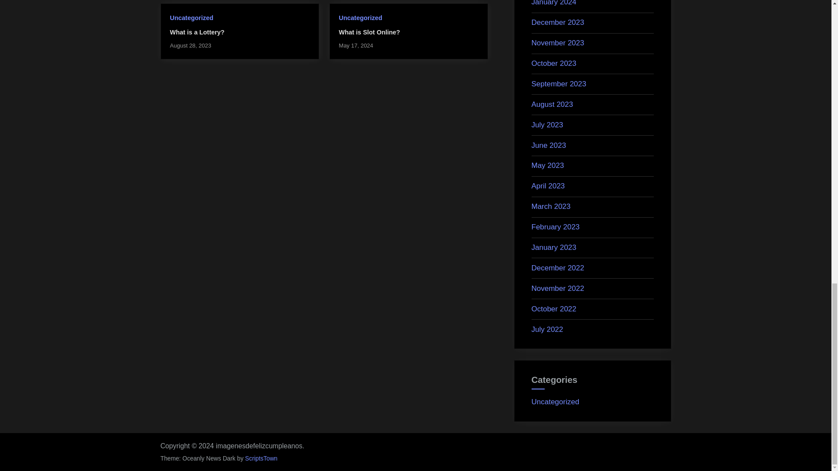  What do you see at coordinates (552, 105) in the screenshot?
I see `August 2023` at bounding box center [552, 105].